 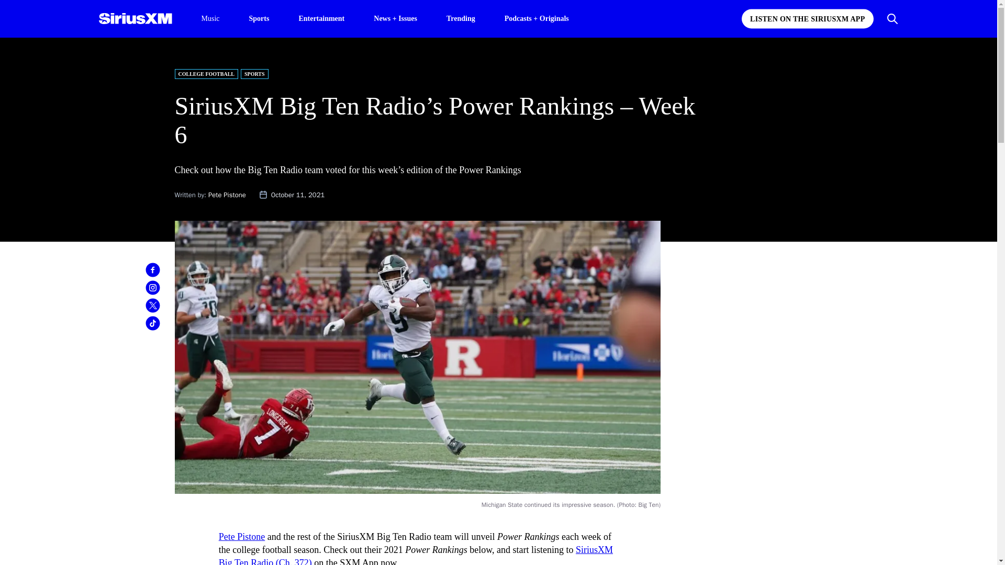 What do you see at coordinates (254, 74) in the screenshot?
I see `SPORTS` at bounding box center [254, 74].